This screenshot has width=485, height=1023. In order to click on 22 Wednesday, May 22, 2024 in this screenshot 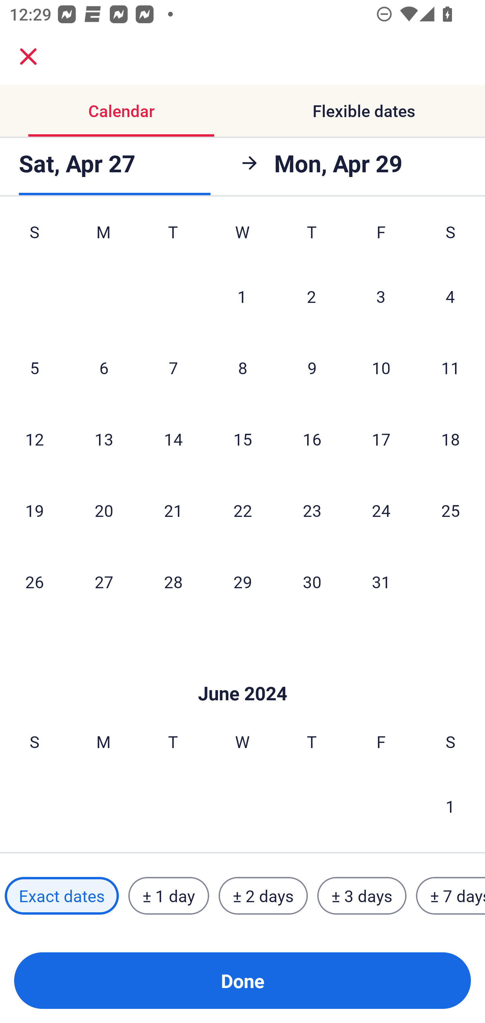, I will do `click(243, 510)`.